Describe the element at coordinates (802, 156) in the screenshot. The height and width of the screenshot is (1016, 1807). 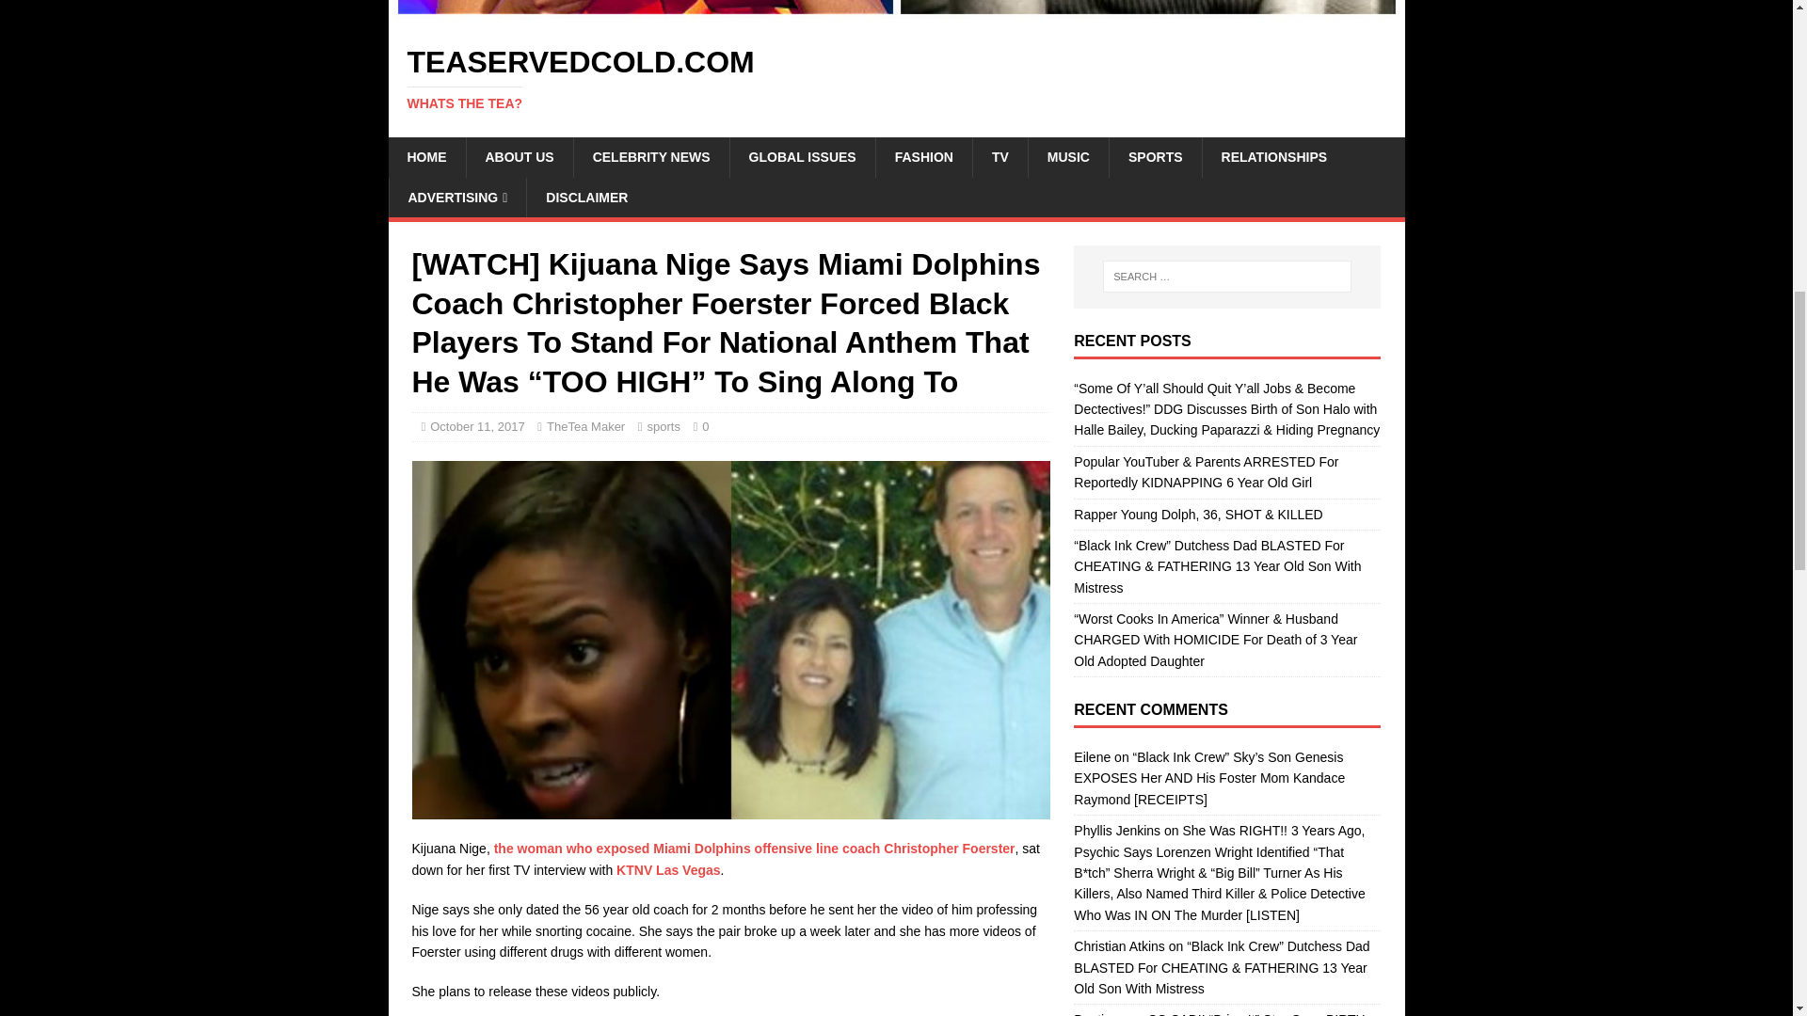
I see `MUSIC` at that location.